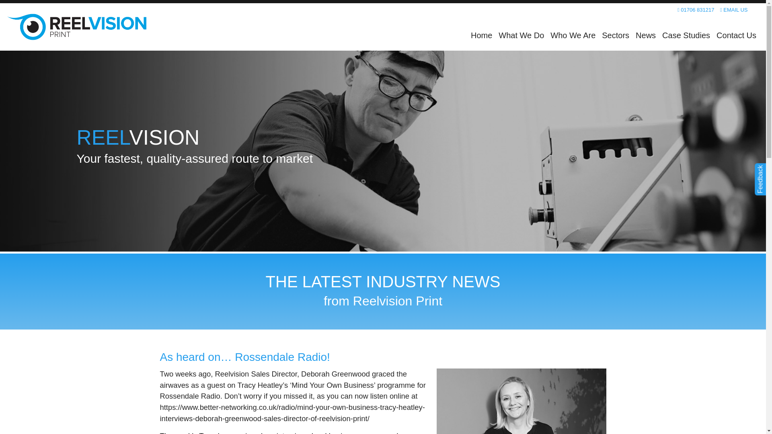  Describe the element at coordinates (646, 35) in the screenshot. I see `News` at that location.